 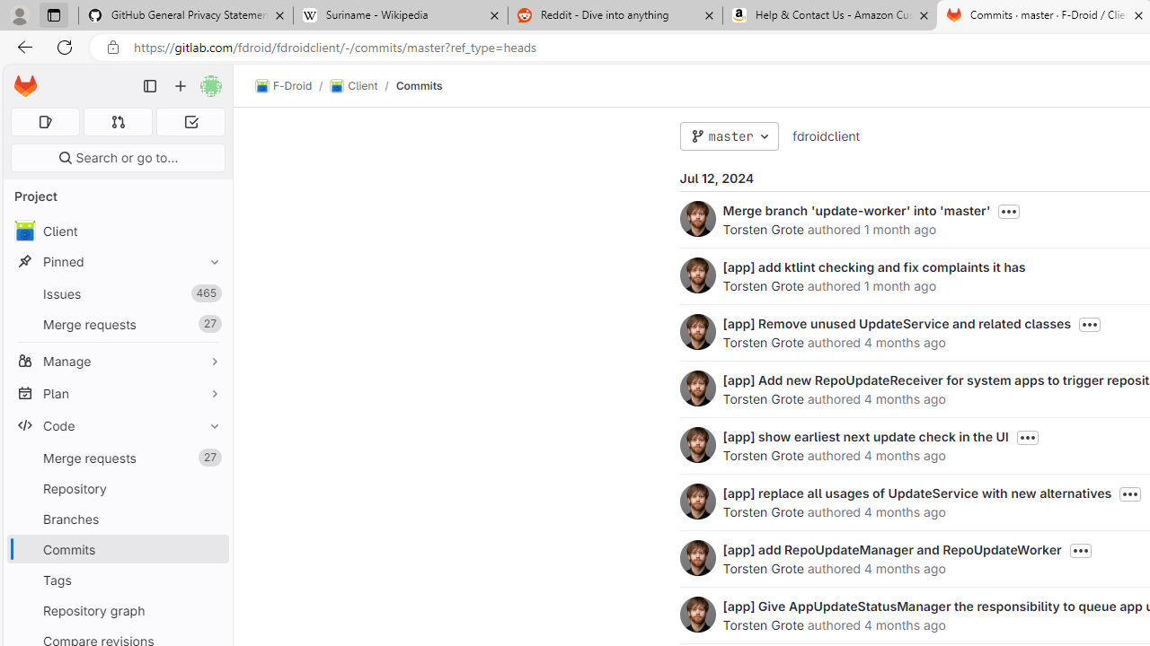 I want to click on Pin Repository graph, so click(x=210, y=610).